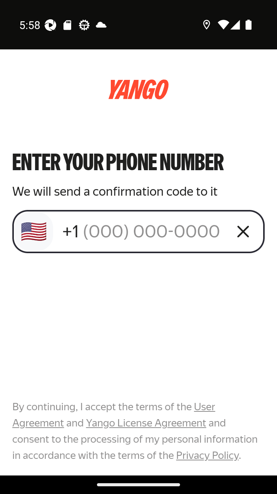 Image resolution: width=277 pixels, height=494 pixels. I want to click on Privacy Policy, so click(207, 455).